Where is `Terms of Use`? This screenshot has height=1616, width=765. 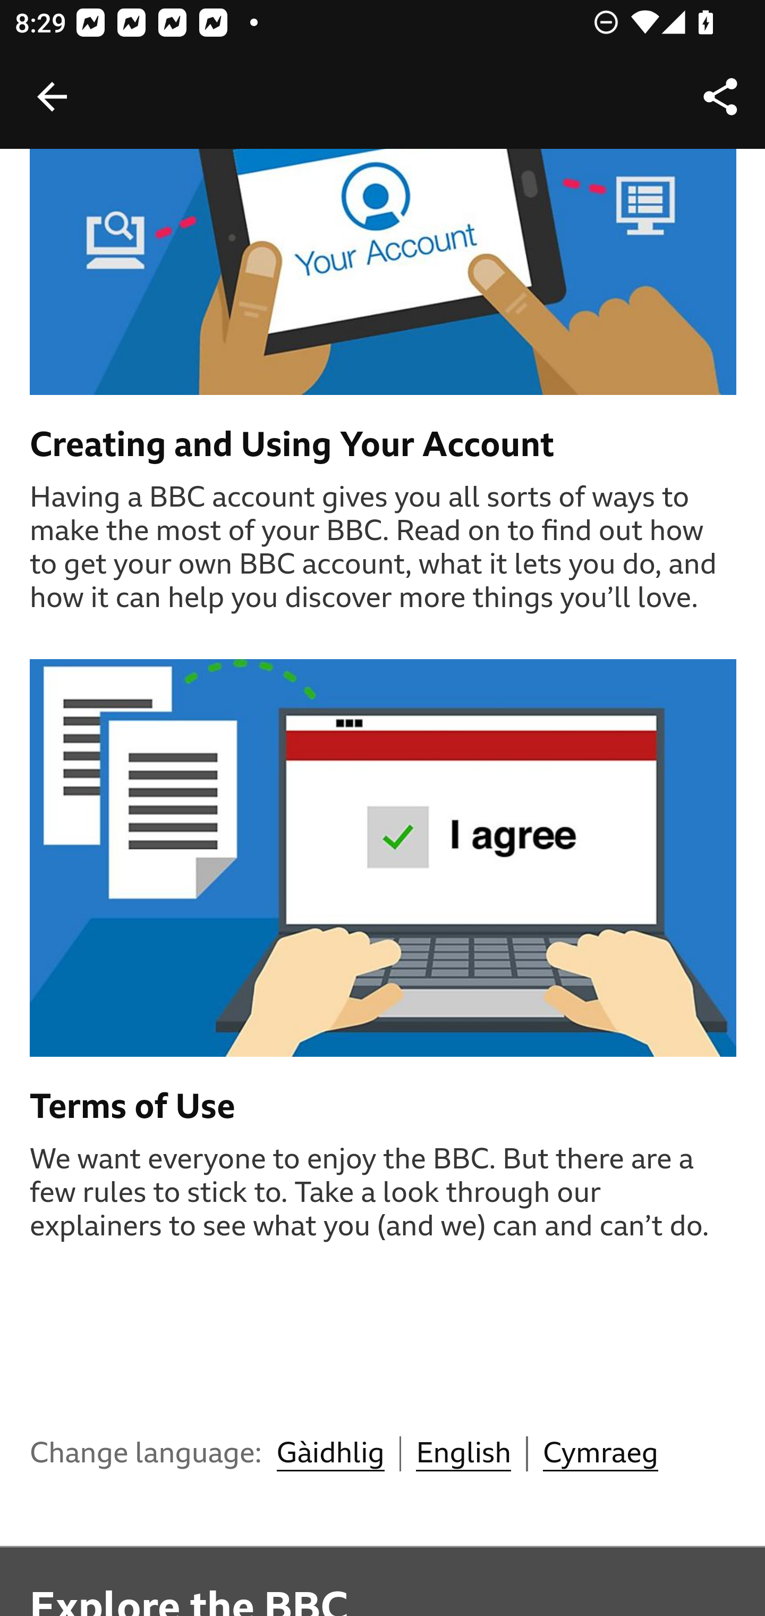 Terms of Use is located at coordinates (384, 1107).